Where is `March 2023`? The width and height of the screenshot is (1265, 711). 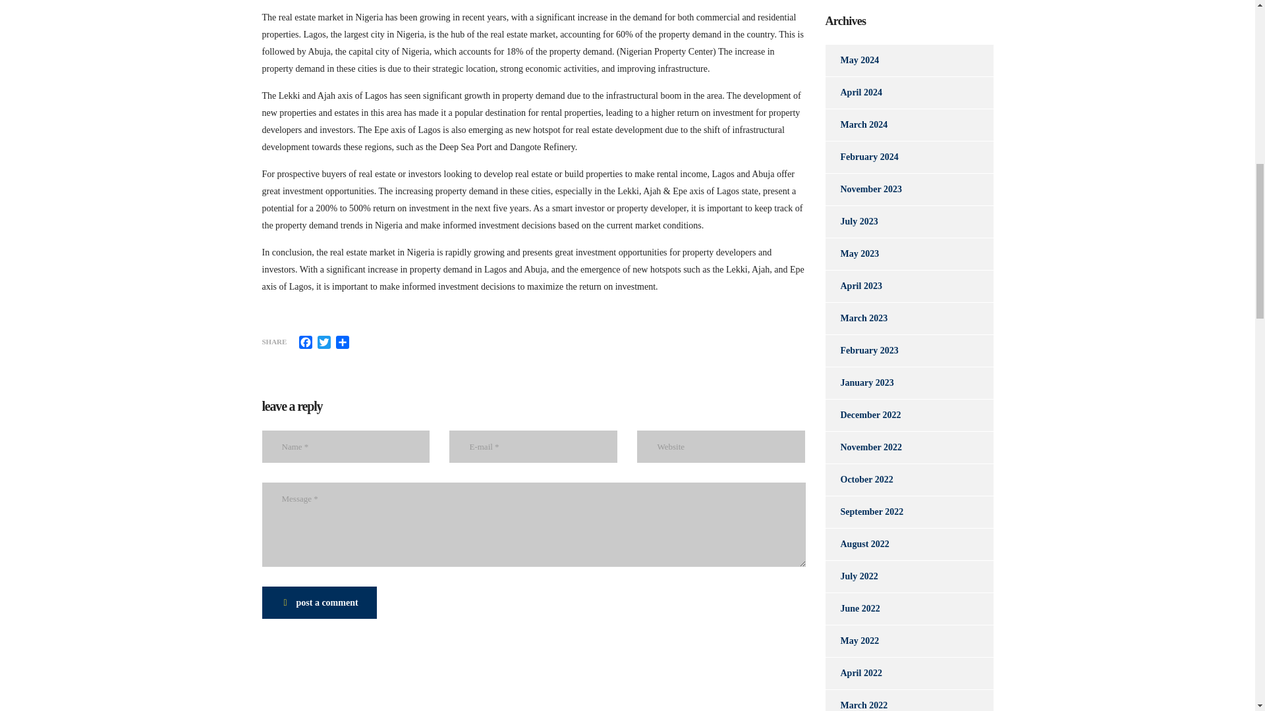 March 2023 is located at coordinates (856, 319).